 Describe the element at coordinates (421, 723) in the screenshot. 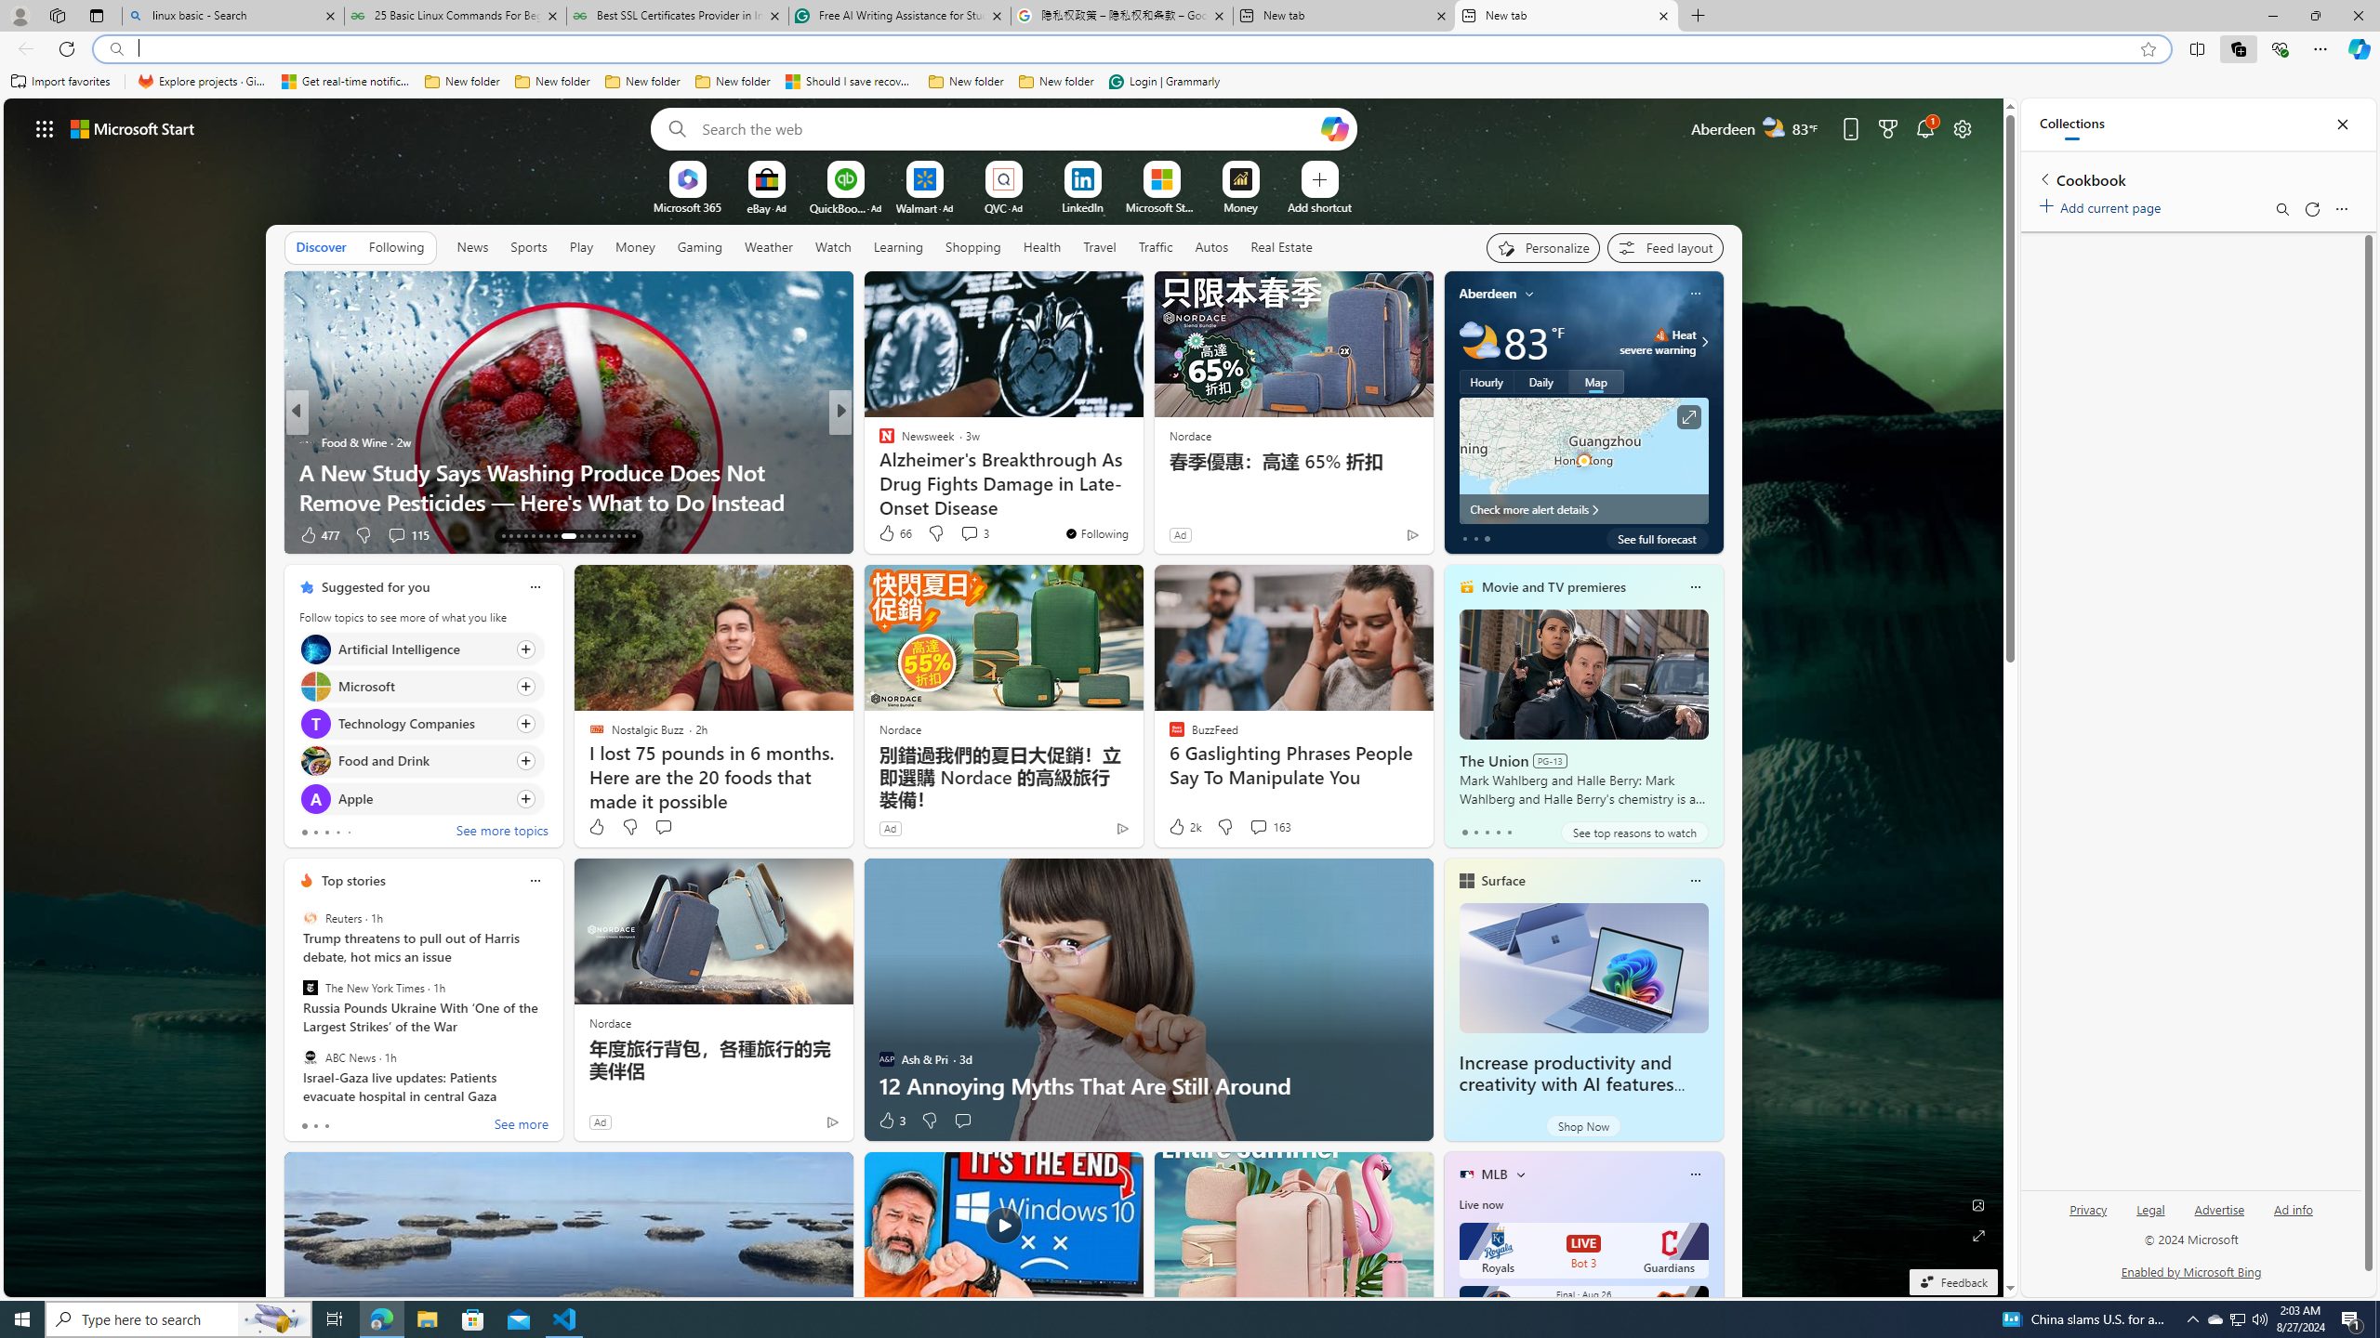

I see `Click to follow topic Technology Companies` at that location.